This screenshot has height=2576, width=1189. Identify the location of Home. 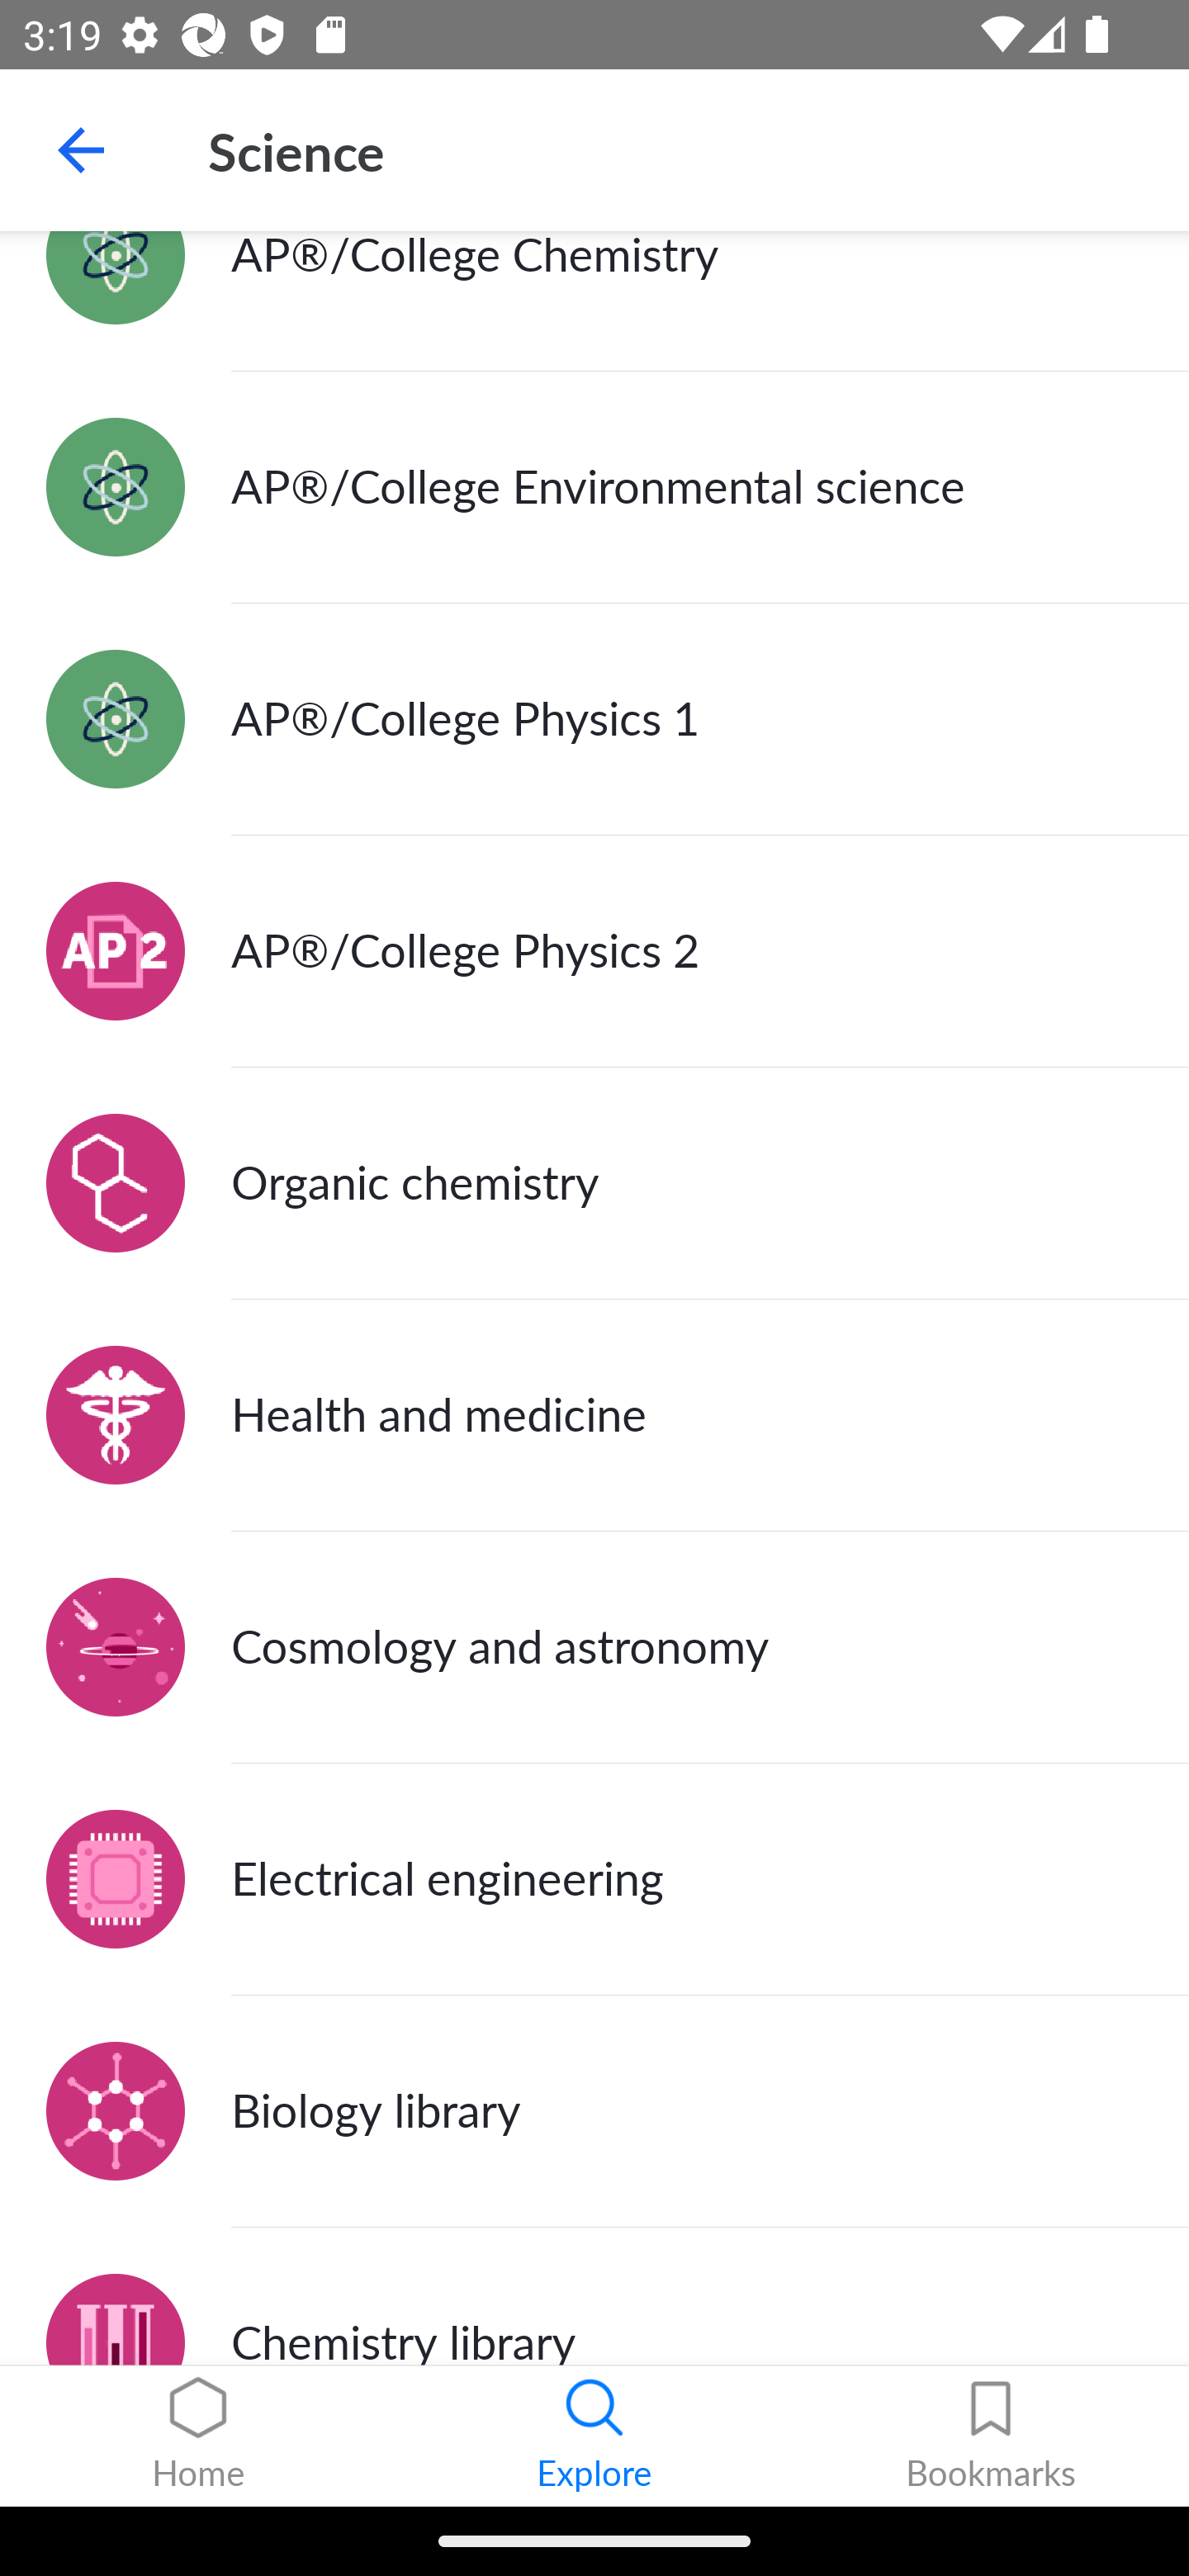
(198, 2436).